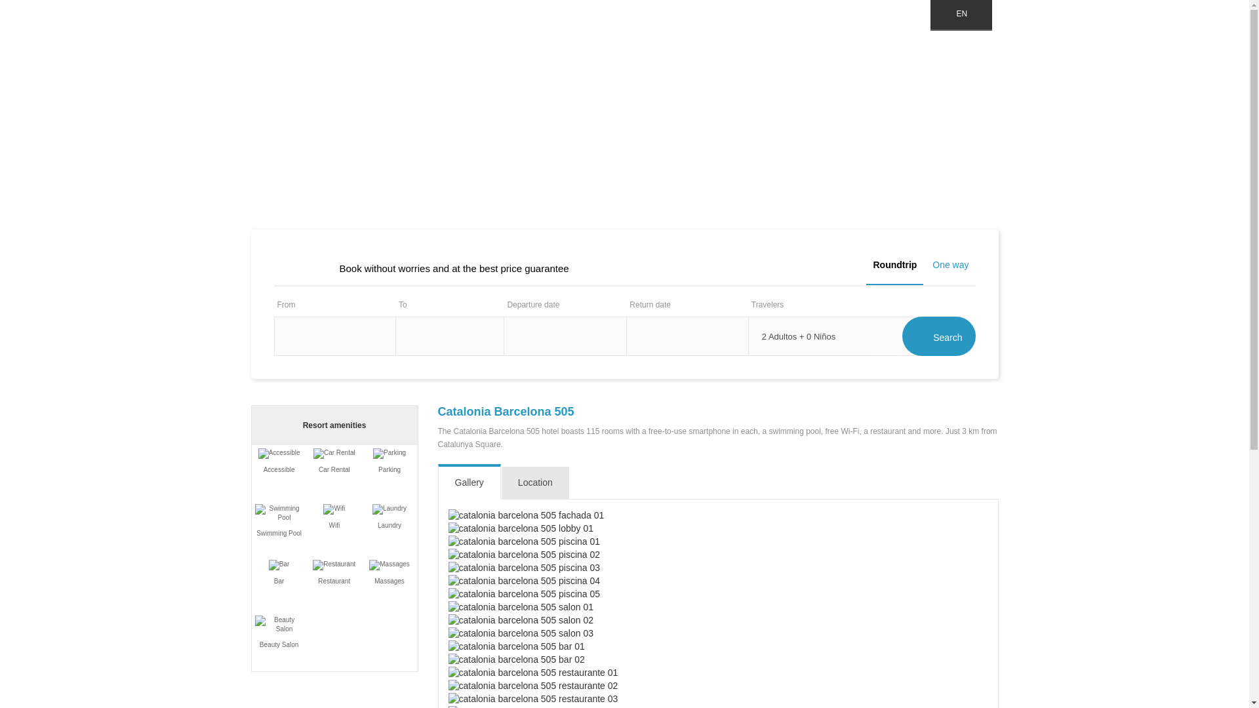 The image size is (1259, 708). Describe the element at coordinates (961, 16) in the screenshot. I see `EN` at that location.